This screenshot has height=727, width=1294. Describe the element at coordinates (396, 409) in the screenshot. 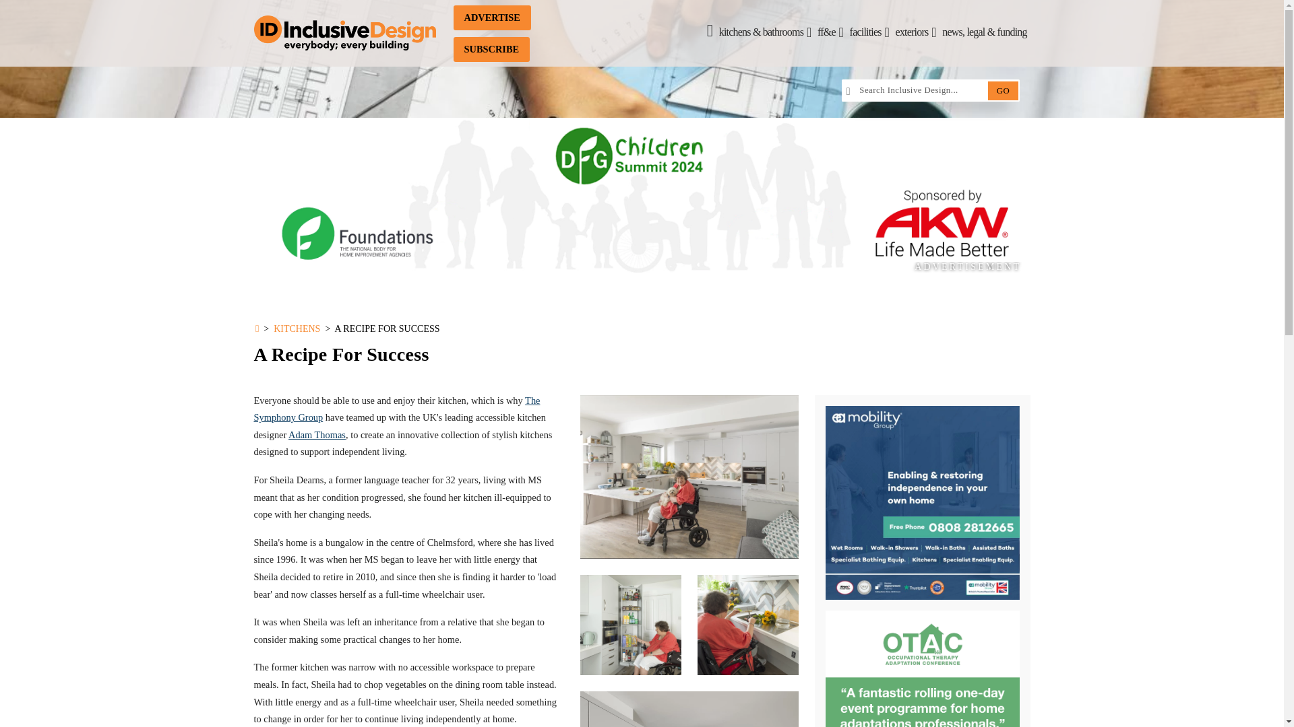

I see `The Symphony Group` at that location.